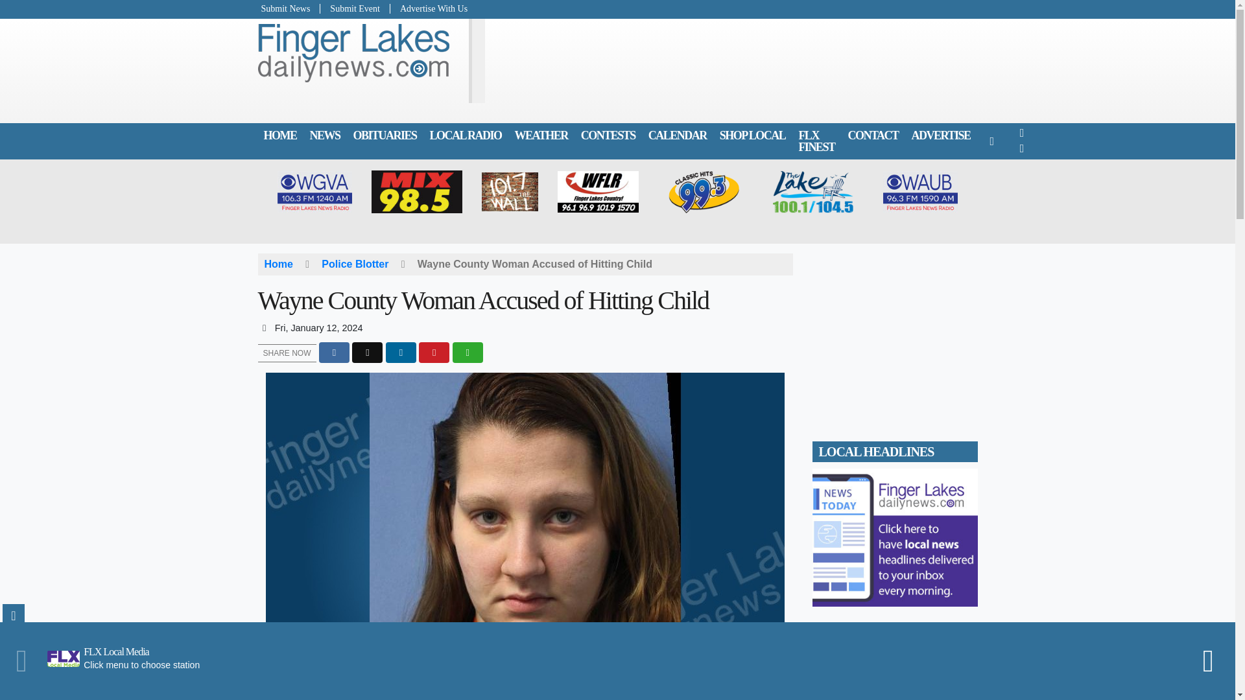  What do you see at coordinates (334, 353) in the screenshot?
I see `Share to Facebook` at bounding box center [334, 353].